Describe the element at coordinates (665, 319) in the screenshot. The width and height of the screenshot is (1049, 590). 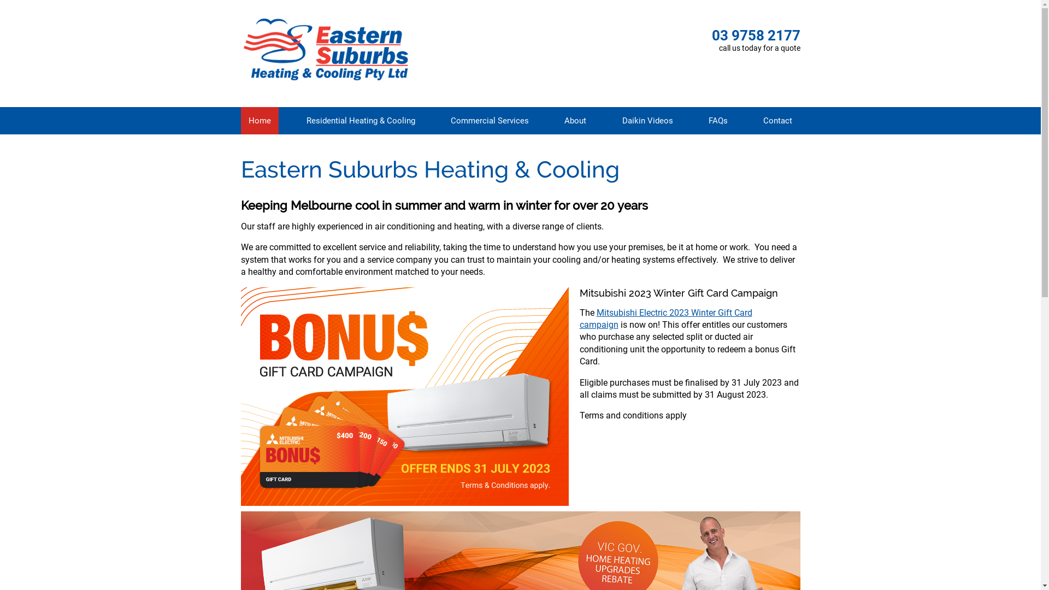
I see `Mitsubishi Electric 2023 Winter Gift Card campaign` at that location.